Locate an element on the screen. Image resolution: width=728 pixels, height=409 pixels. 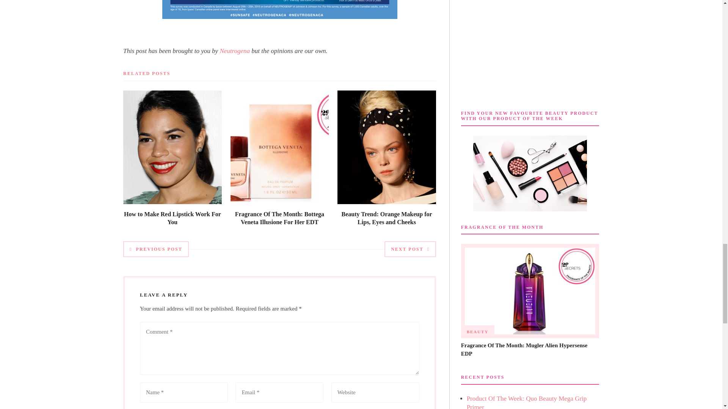
Beauty Trend: Orange Makeup for Lips, Eyes and Cheeks is located at coordinates (386, 218).